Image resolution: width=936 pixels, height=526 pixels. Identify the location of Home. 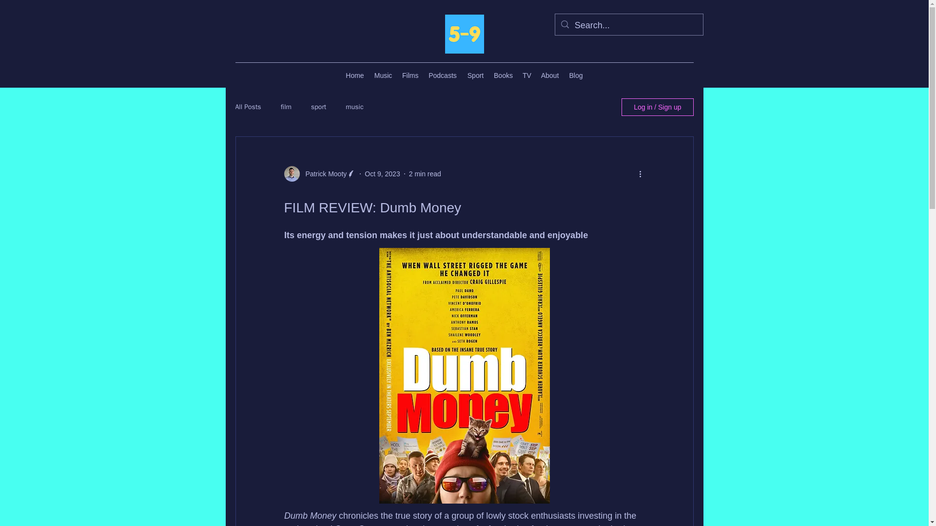
(354, 75).